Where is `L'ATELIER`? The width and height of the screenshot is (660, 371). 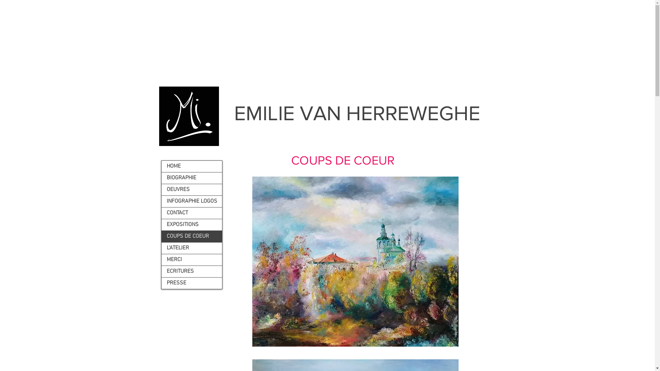
L'ATELIER is located at coordinates (192, 248).